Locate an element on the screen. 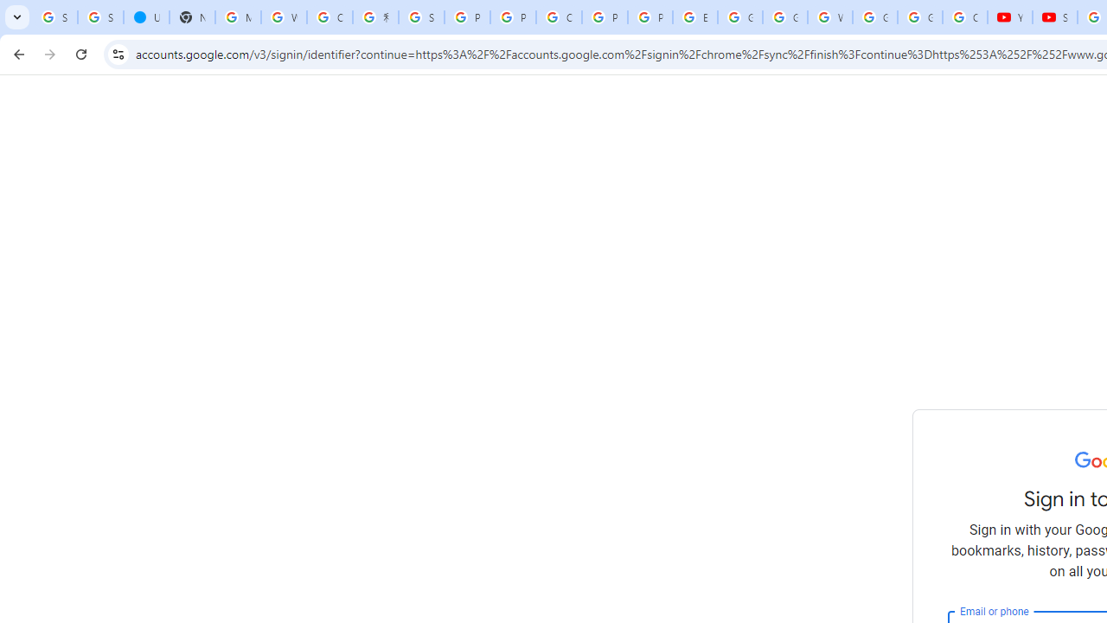  YouTube is located at coordinates (1010, 17).